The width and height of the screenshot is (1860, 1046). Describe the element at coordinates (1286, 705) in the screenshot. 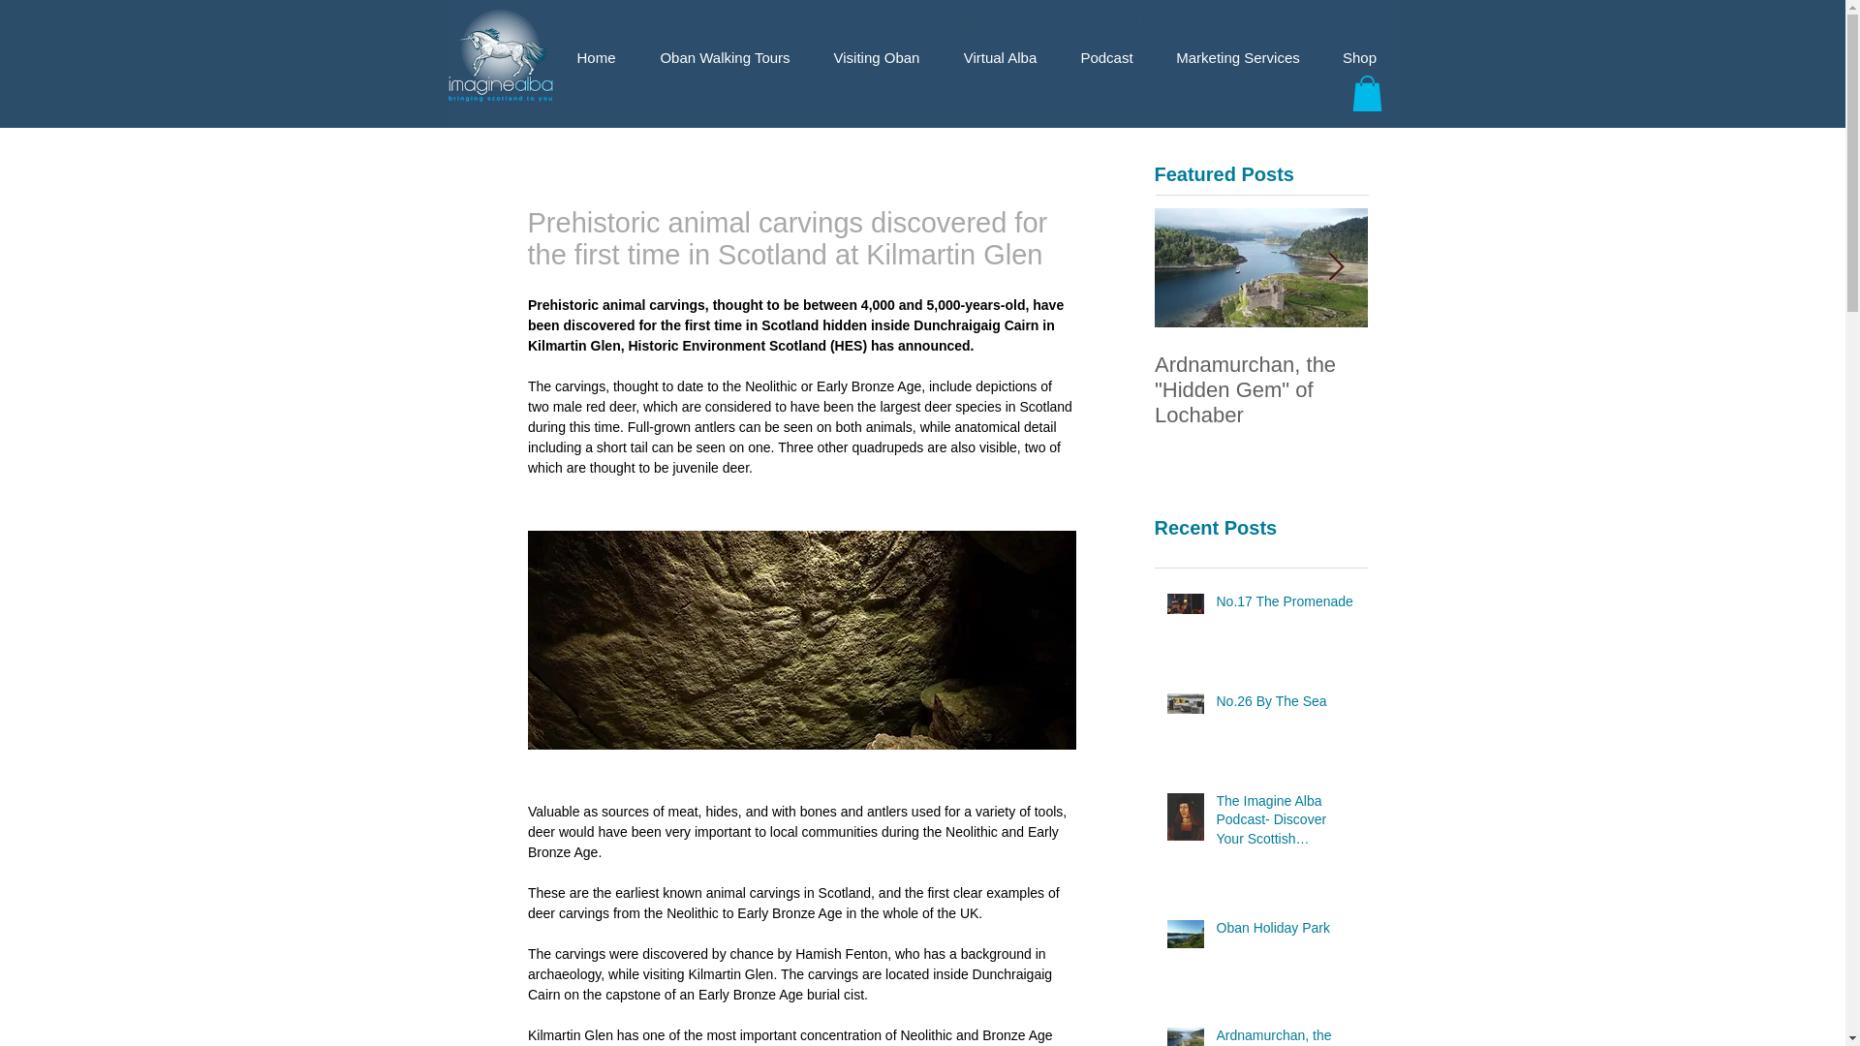

I see `No.26 By The Sea` at that location.